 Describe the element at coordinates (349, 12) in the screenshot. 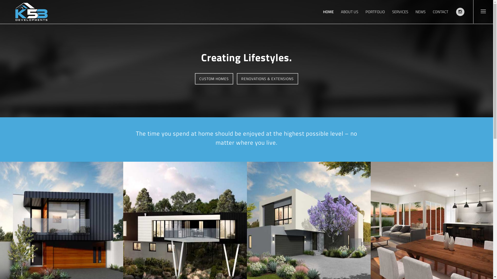

I see `ABOUT US` at that location.